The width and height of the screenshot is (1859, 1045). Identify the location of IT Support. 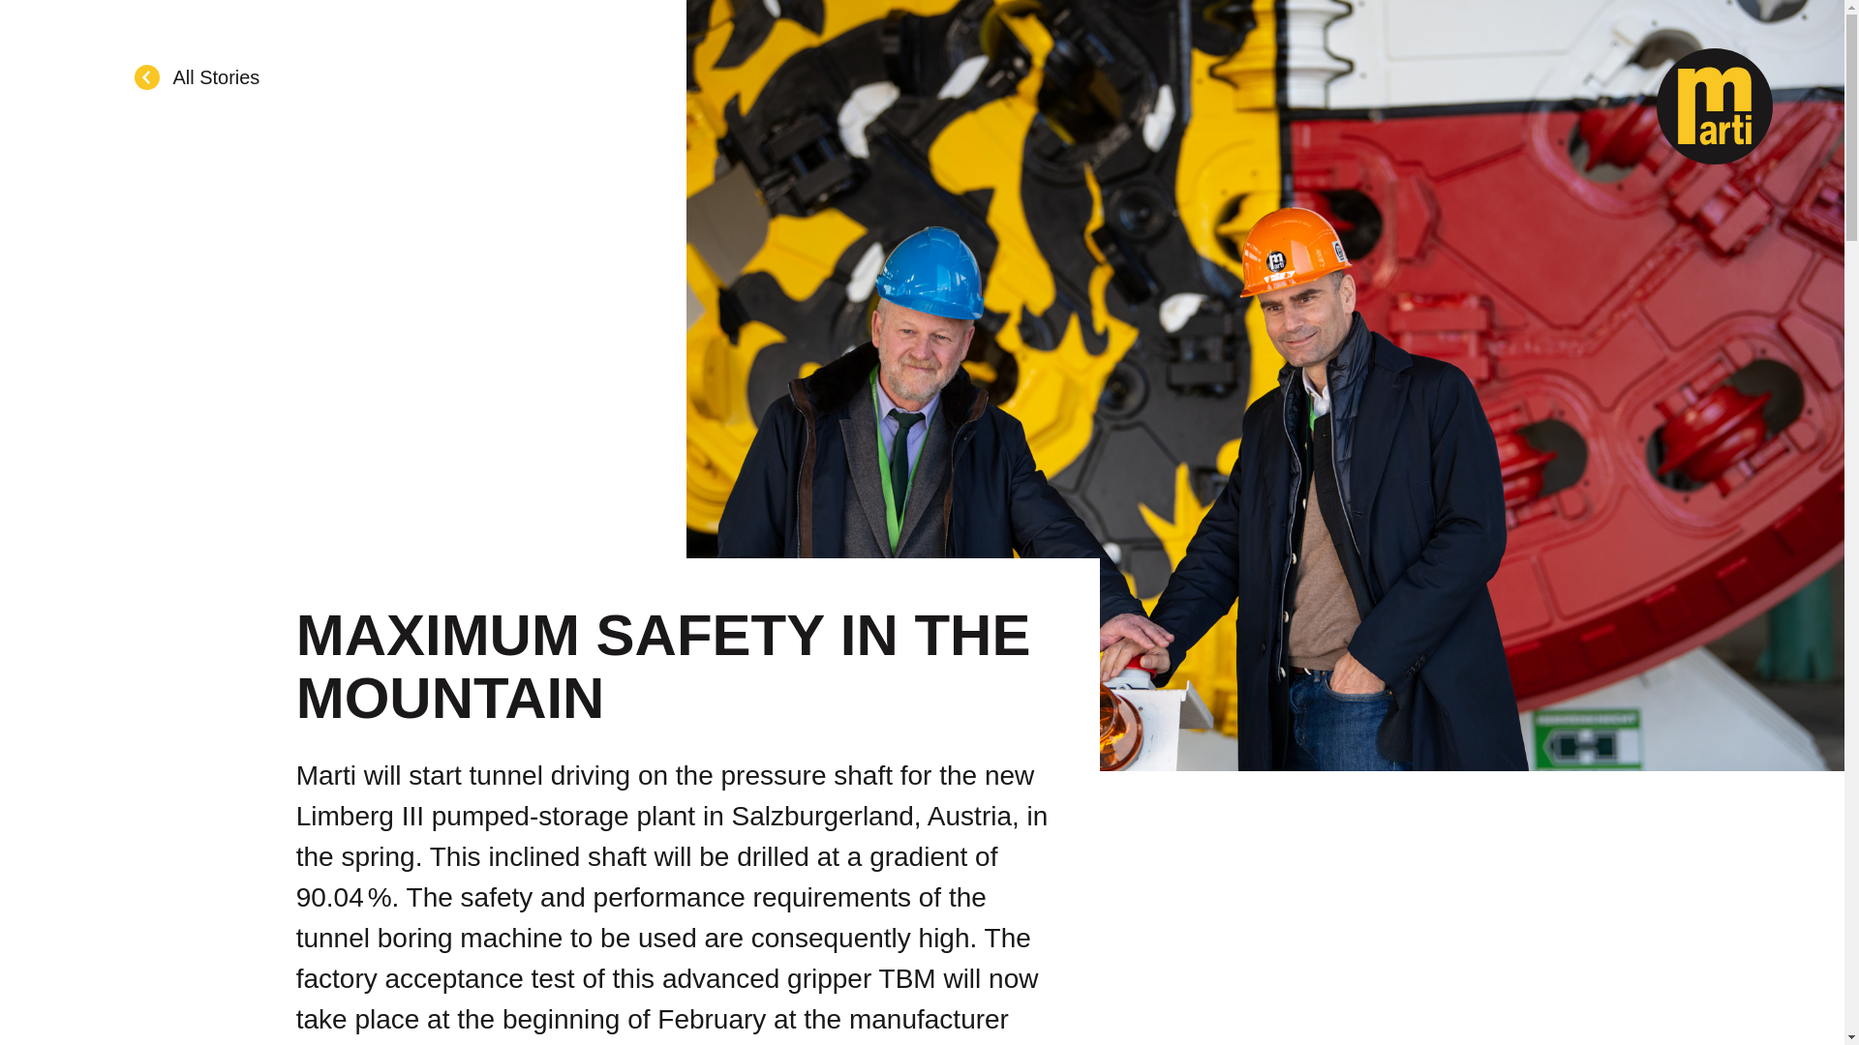
(395, 984).